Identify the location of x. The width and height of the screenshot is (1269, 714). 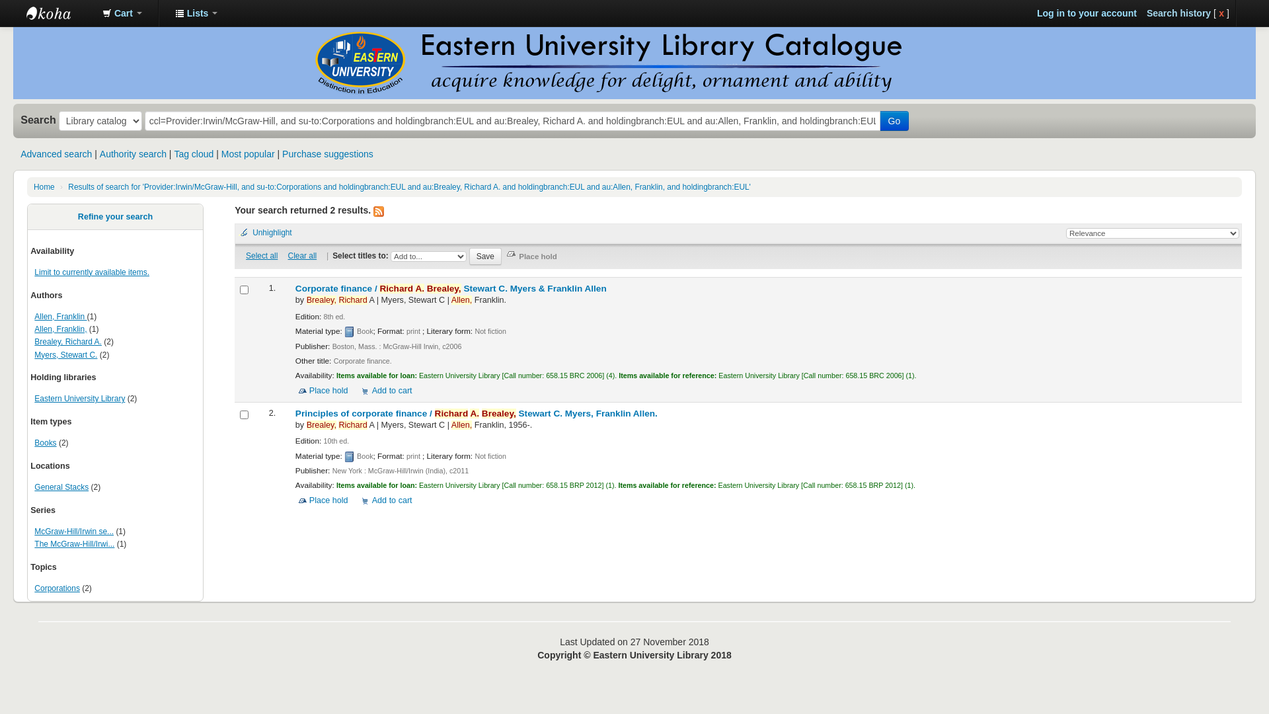
(1221, 13).